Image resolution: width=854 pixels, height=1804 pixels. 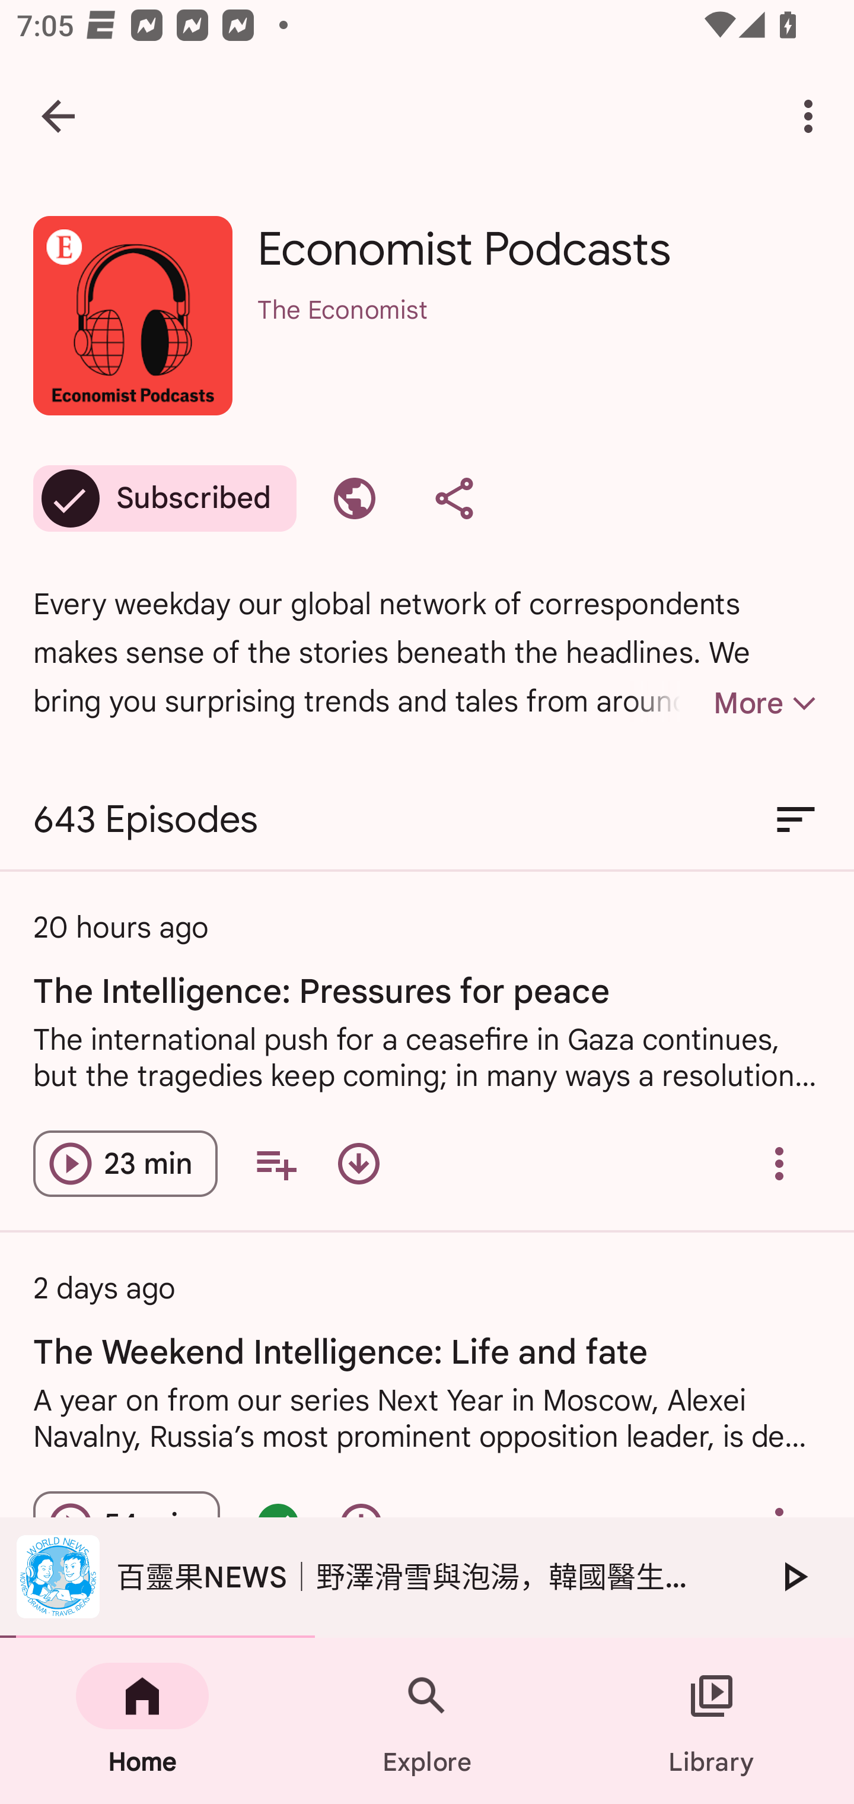 I want to click on Library, so click(x=712, y=1721).